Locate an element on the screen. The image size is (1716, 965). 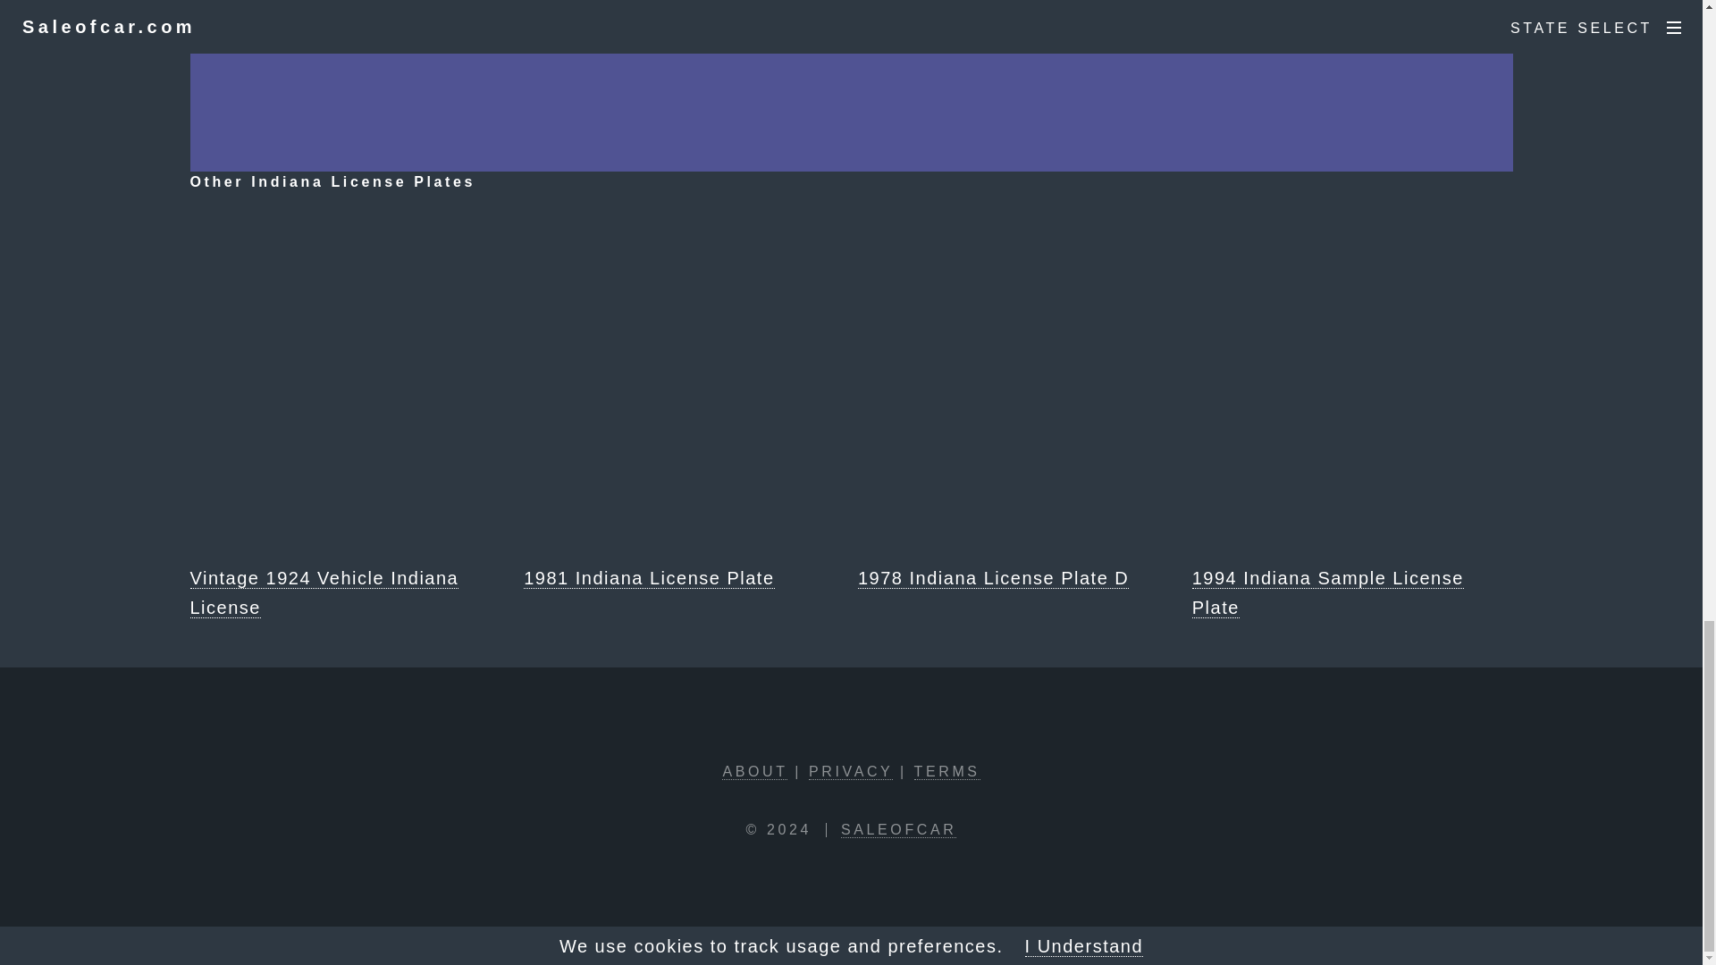
PRIVACY is located at coordinates (850, 772).